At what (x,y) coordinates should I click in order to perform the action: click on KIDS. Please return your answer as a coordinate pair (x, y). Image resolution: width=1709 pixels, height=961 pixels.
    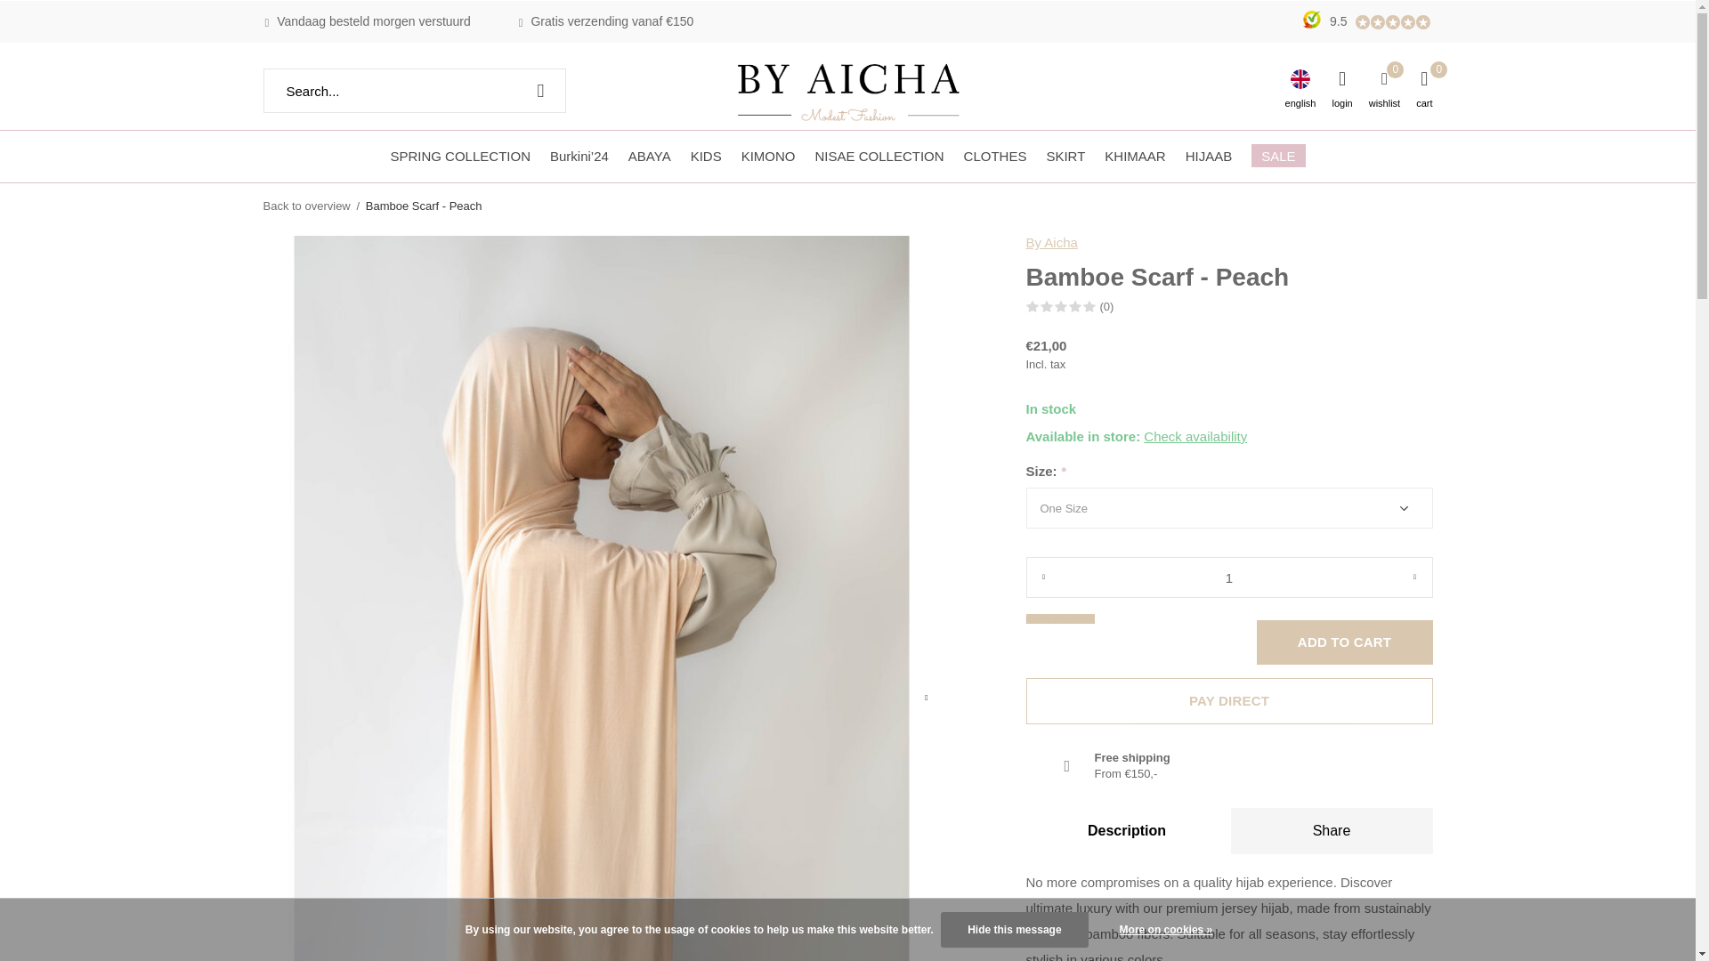
    Looking at the image, I should click on (705, 155).